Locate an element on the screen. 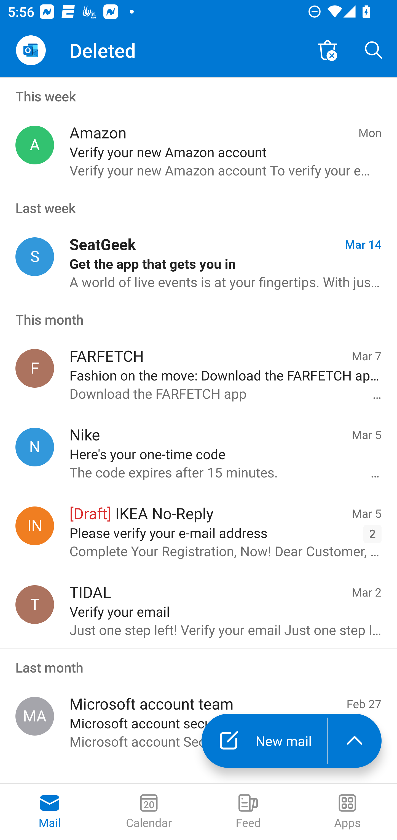  Search, ,  is located at coordinates (374, 50).